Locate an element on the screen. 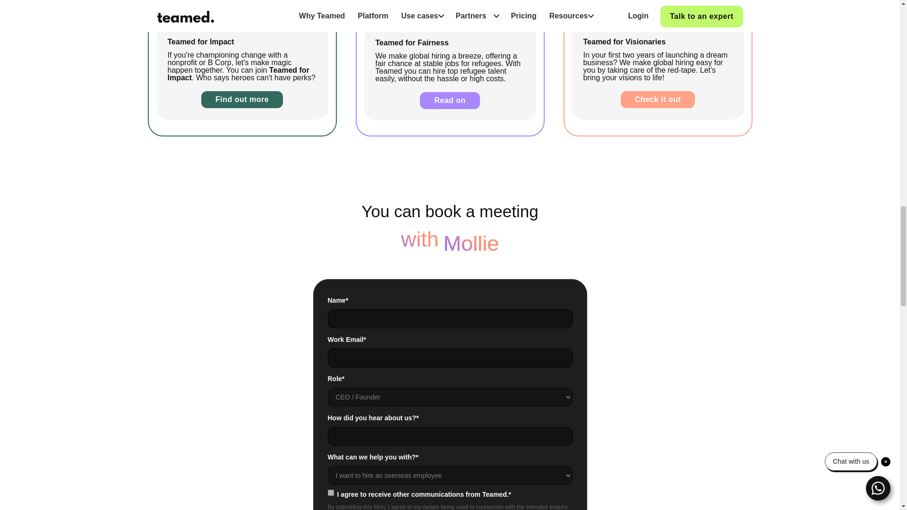 Image resolution: width=907 pixels, height=510 pixels. Read on is located at coordinates (450, 101).